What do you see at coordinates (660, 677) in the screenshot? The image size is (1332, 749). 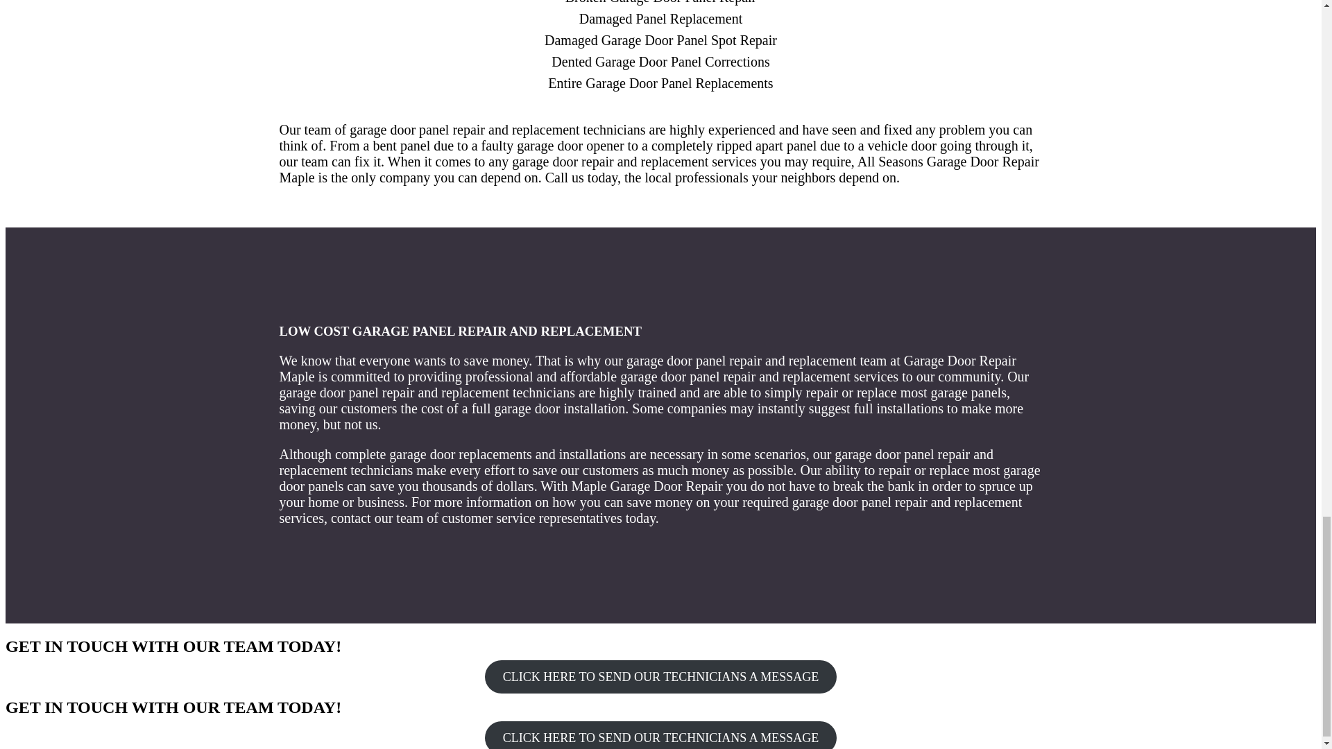 I see `CLICK HERE TO SEND OUR TECHNICIANS A MESSAGE` at bounding box center [660, 677].